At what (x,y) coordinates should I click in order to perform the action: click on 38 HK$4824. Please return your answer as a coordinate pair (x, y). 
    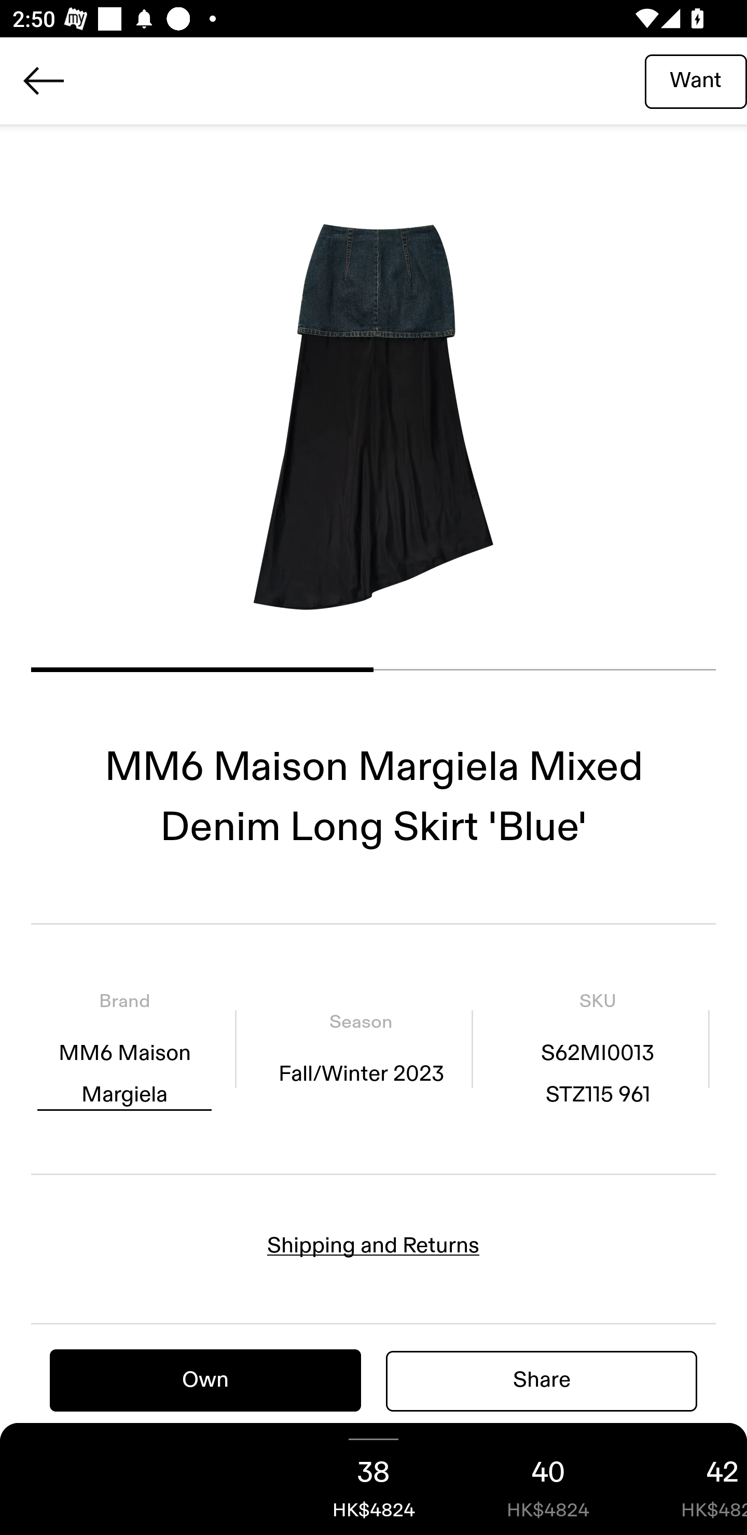
    Looking at the image, I should click on (374, 1479).